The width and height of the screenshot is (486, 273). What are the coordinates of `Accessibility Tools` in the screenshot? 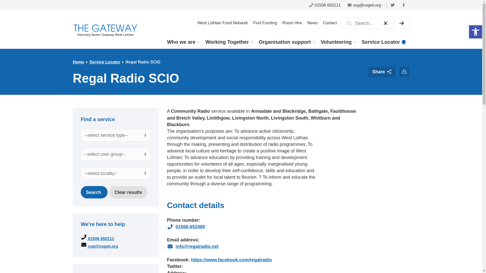 It's located at (475, 32).